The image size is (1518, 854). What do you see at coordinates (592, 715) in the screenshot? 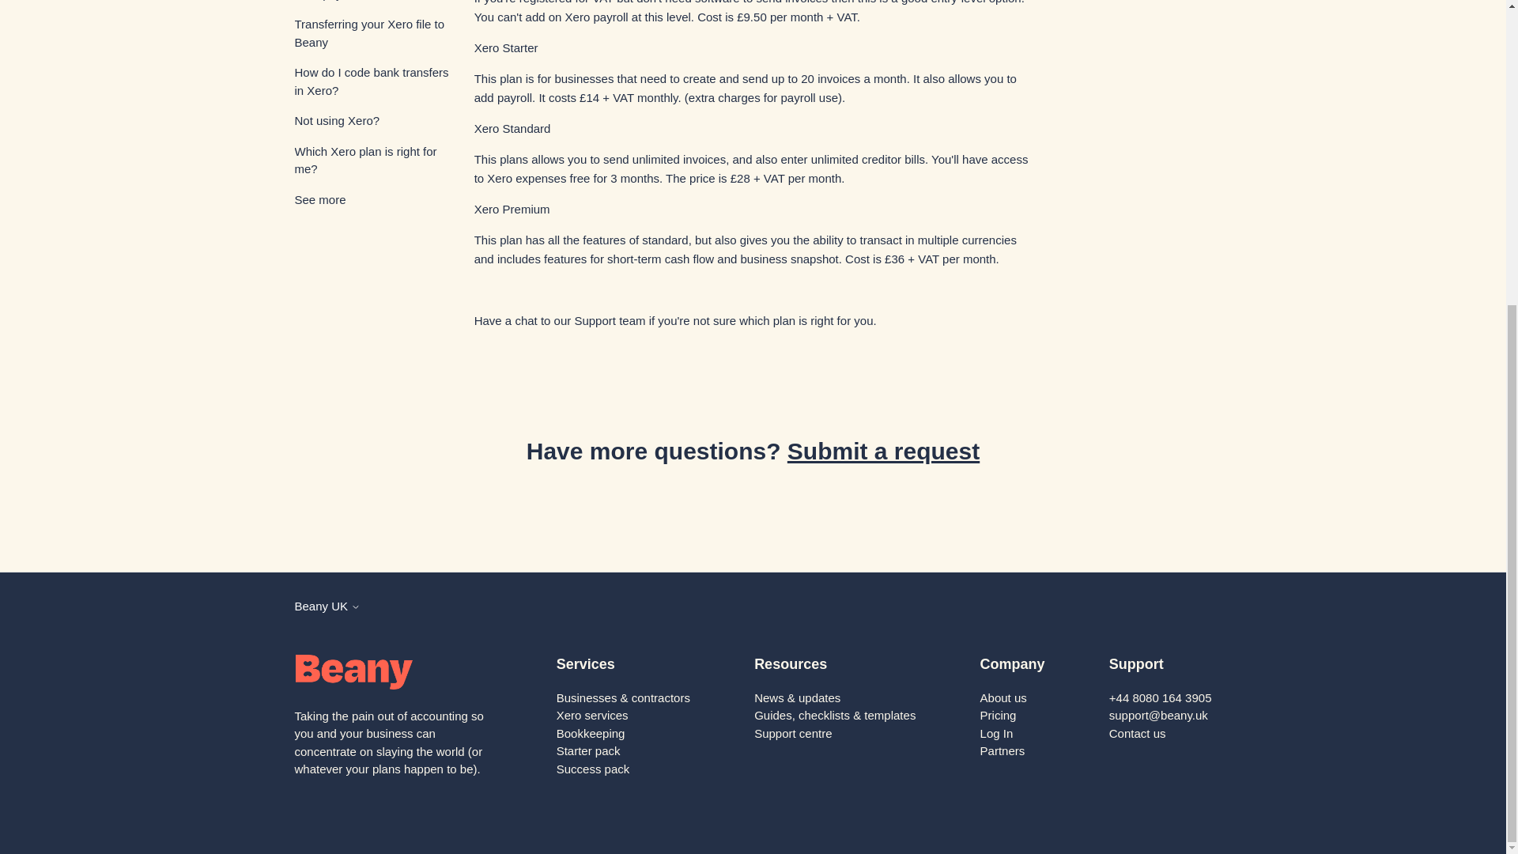
I see `Xero services` at bounding box center [592, 715].